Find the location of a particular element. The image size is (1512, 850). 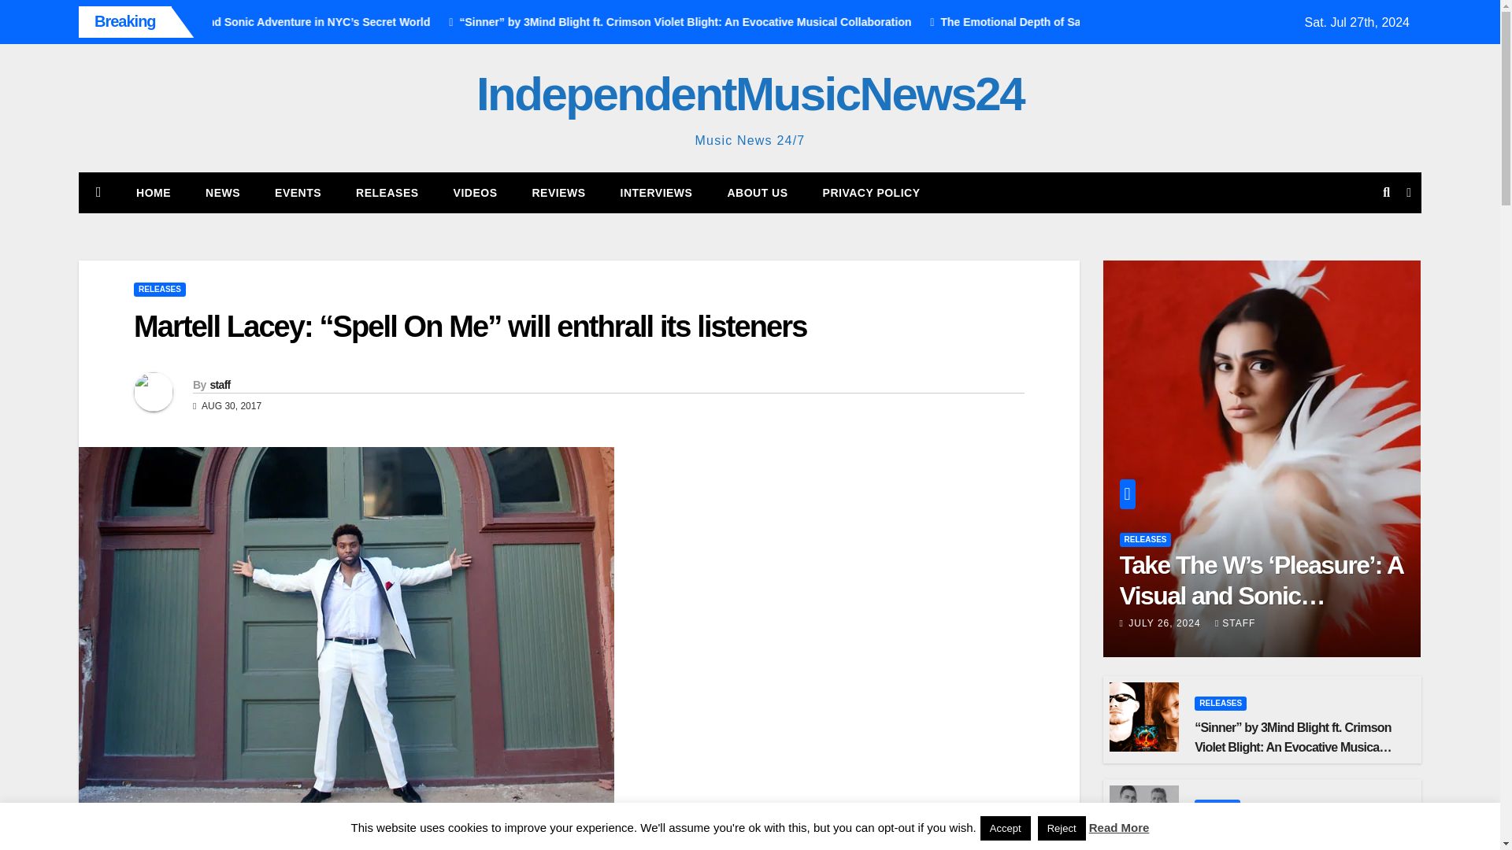

REVIEWS is located at coordinates (558, 193).